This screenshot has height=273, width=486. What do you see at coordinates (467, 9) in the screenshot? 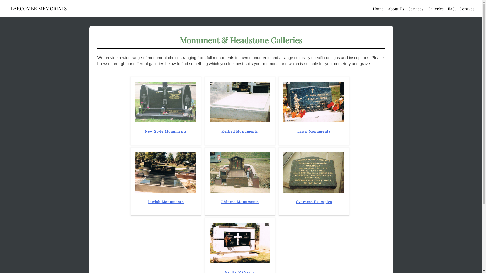
I see `Contact` at bounding box center [467, 9].